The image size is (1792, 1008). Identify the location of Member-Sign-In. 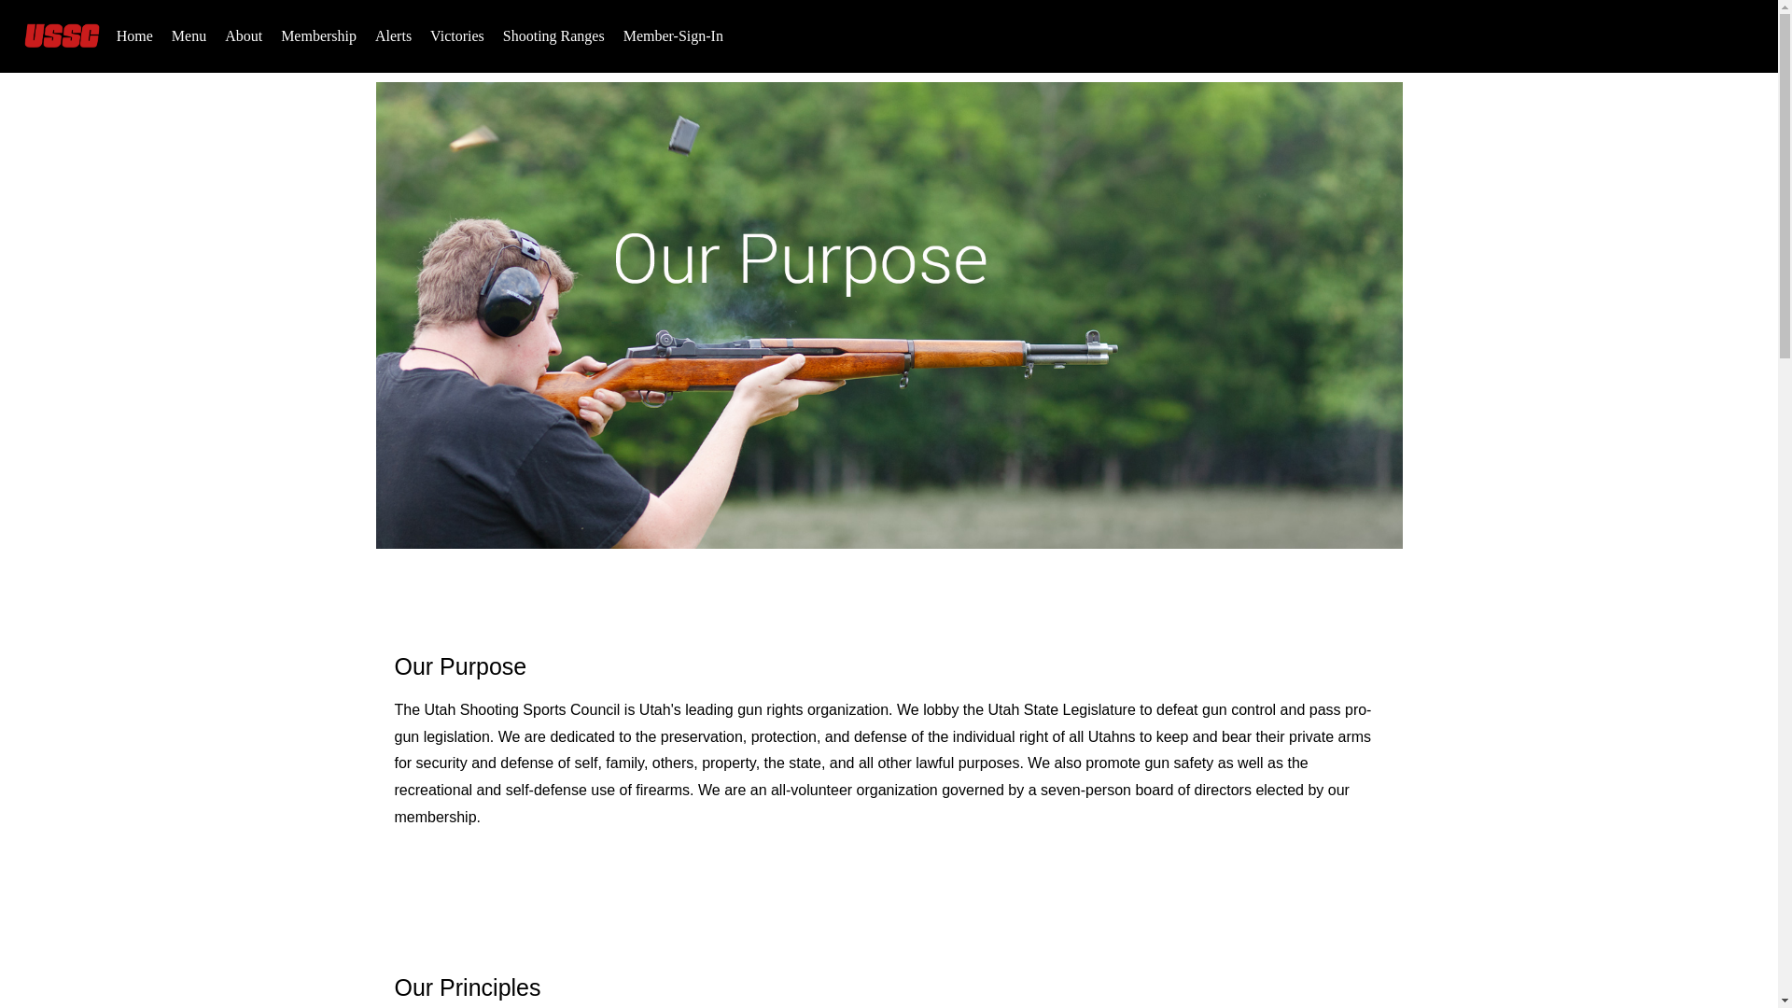
(674, 35).